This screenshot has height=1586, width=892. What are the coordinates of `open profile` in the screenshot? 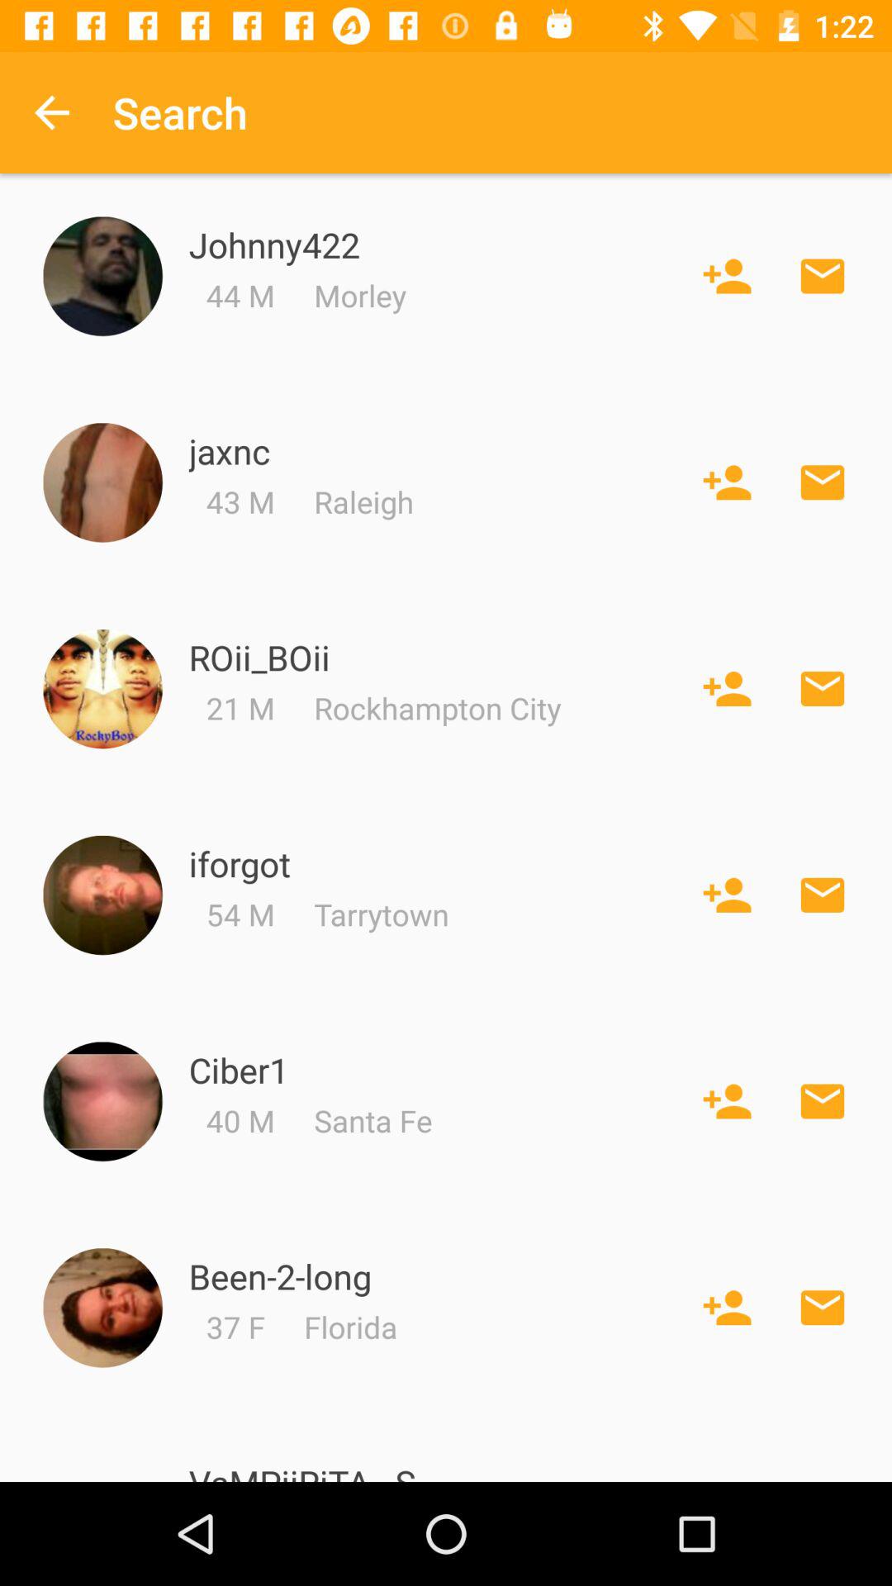 It's located at (102, 1102).